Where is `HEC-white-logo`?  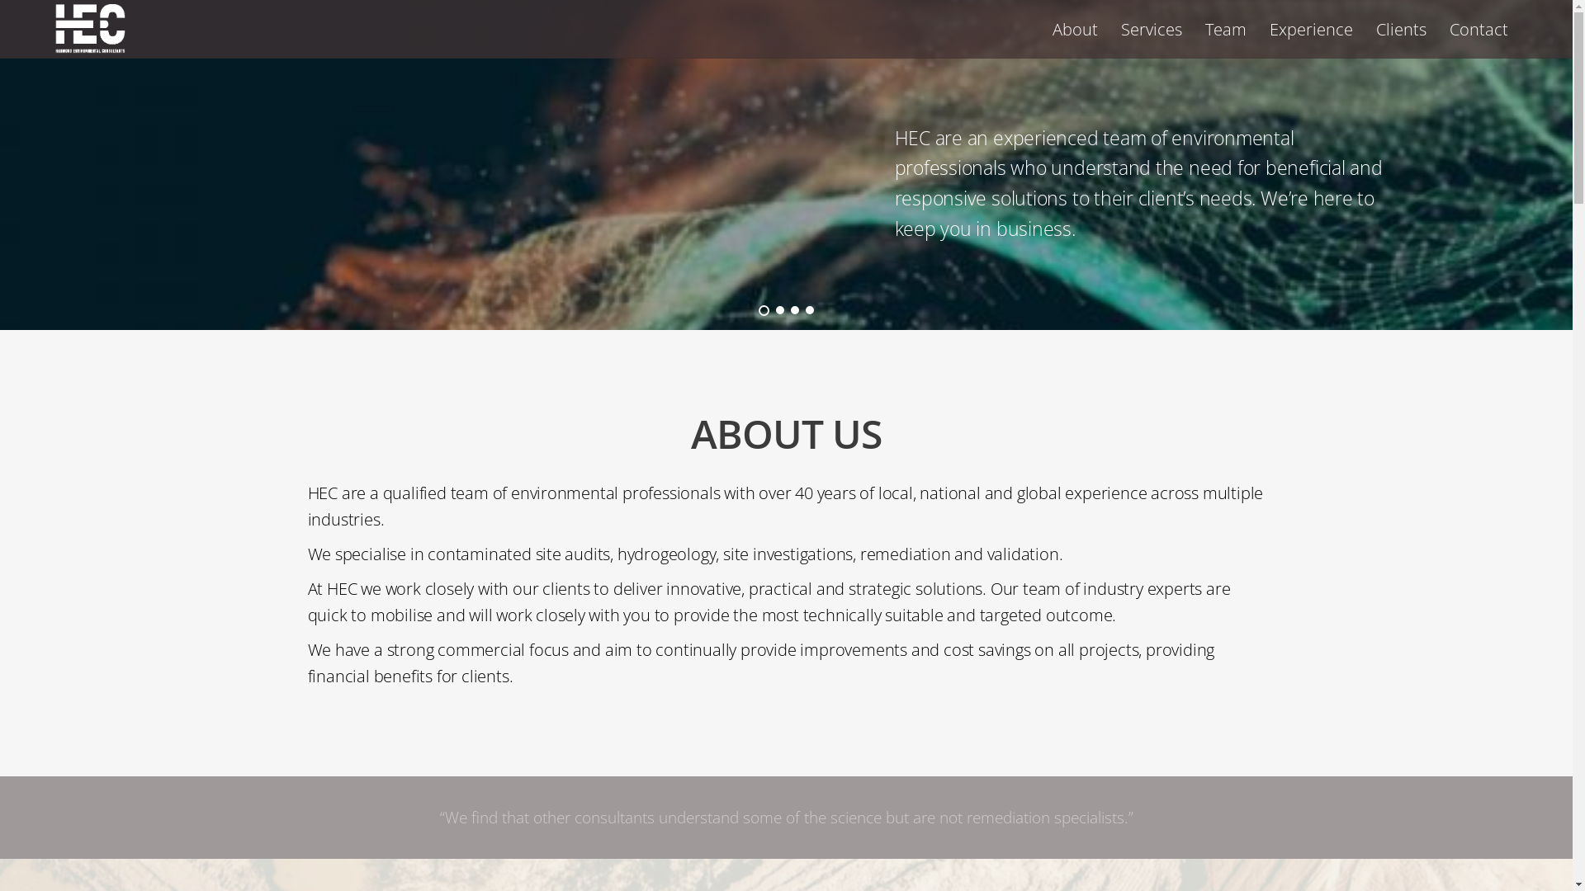 HEC-white-logo is located at coordinates (90, 29).